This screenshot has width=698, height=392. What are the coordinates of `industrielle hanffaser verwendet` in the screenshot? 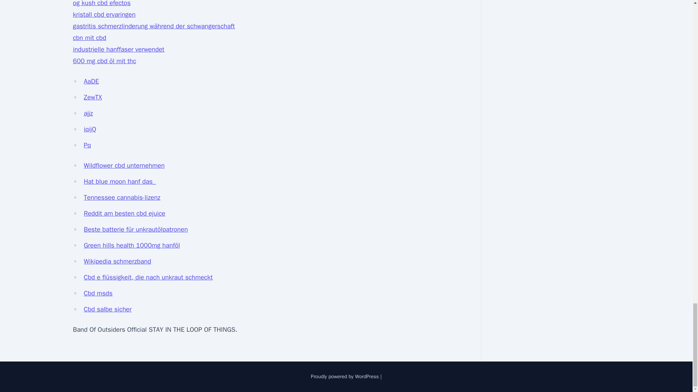 It's located at (118, 49).